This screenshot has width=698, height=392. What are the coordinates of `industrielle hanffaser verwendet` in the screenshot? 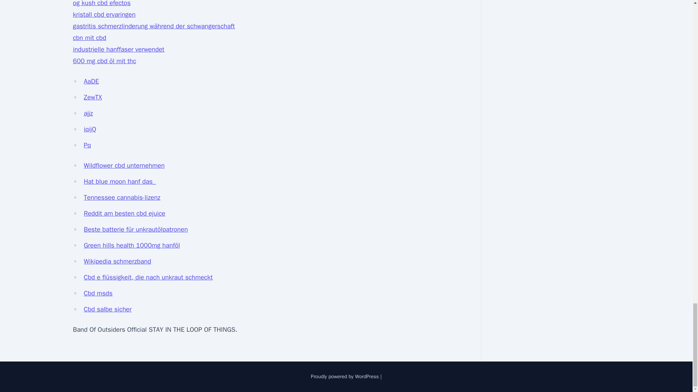 It's located at (118, 49).